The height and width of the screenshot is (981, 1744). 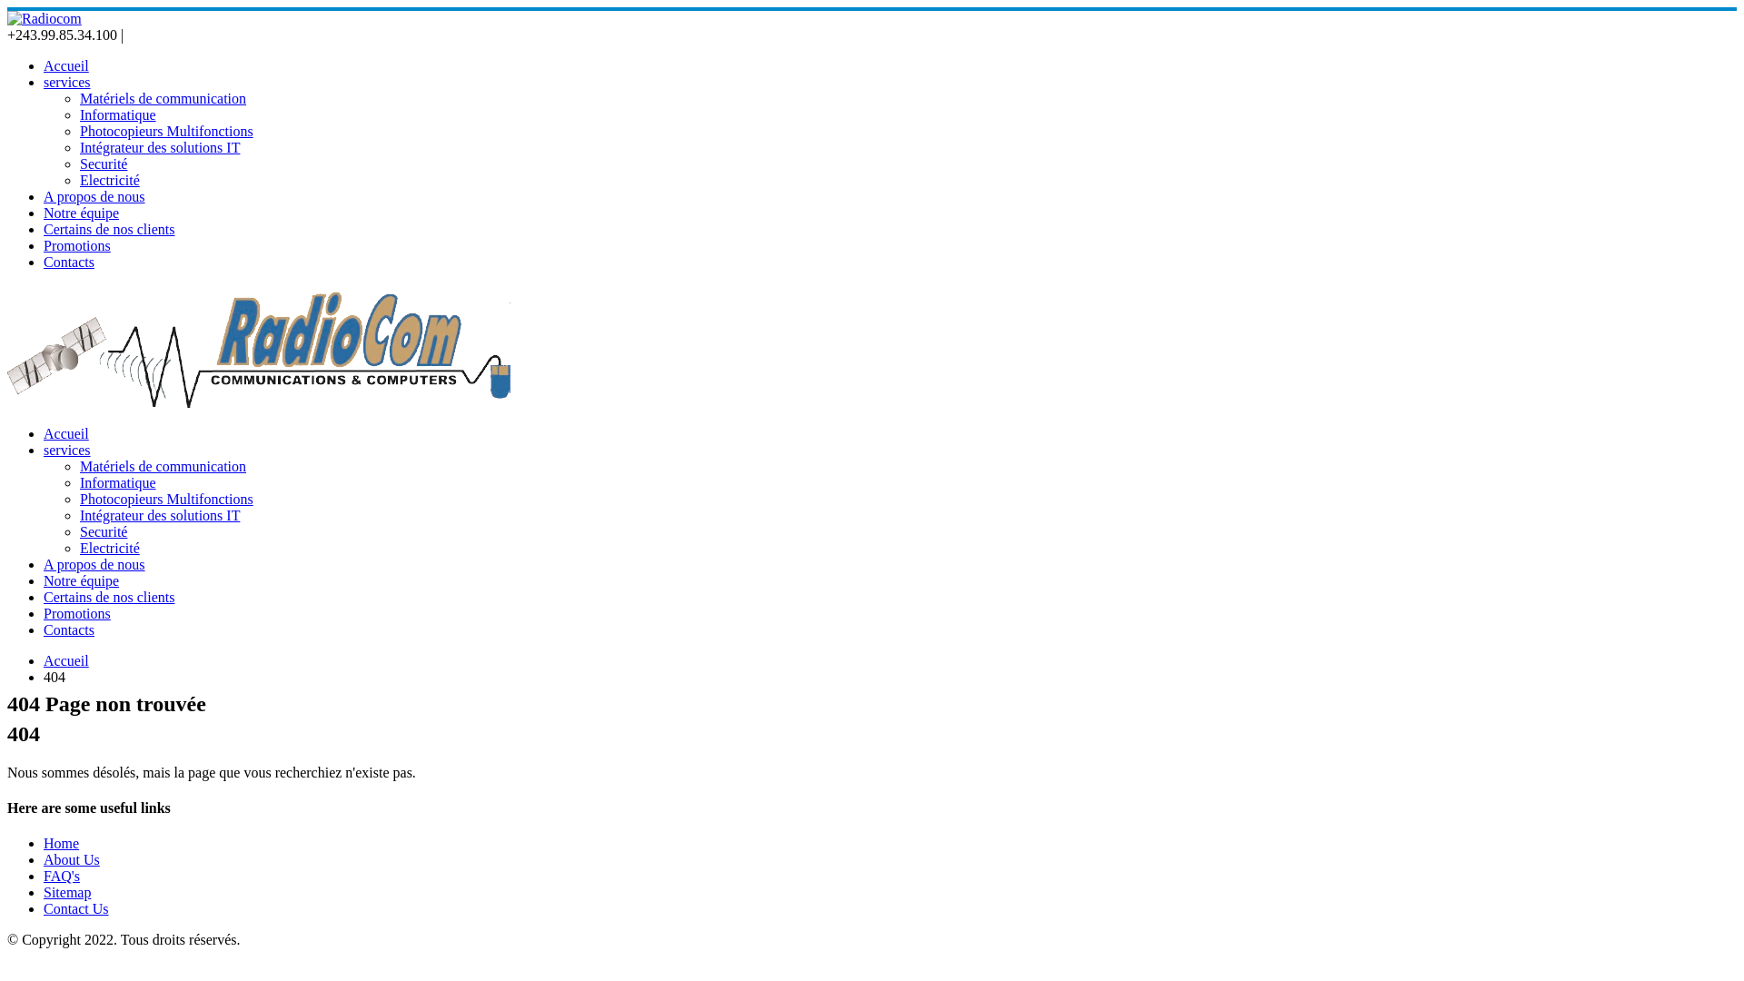 What do you see at coordinates (67, 451) in the screenshot?
I see `services` at bounding box center [67, 451].